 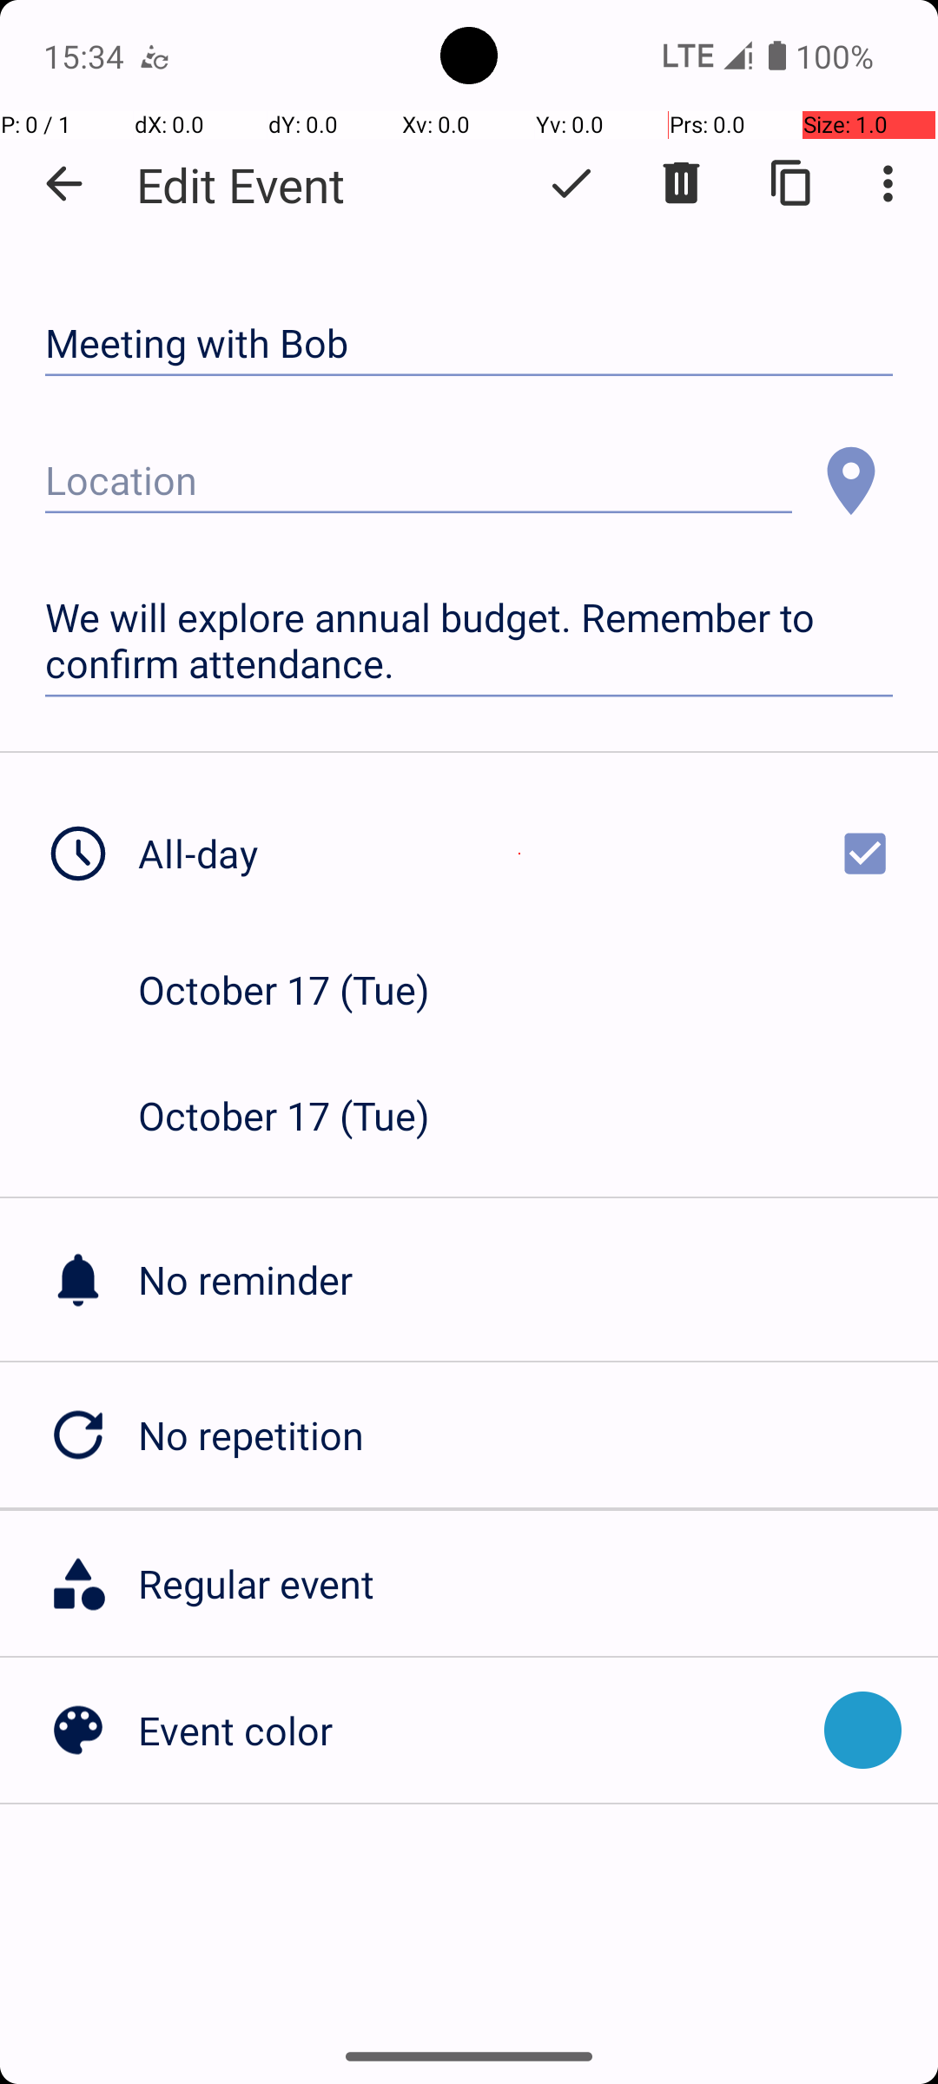 What do you see at coordinates (469, 344) in the screenshot?
I see `Meeting with Bob` at bounding box center [469, 344].